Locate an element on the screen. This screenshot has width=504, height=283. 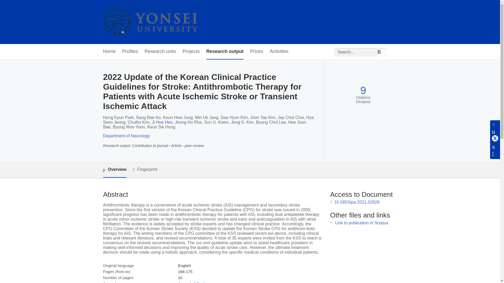
Link to publication in Scopus is located at coordinates (362, 223).